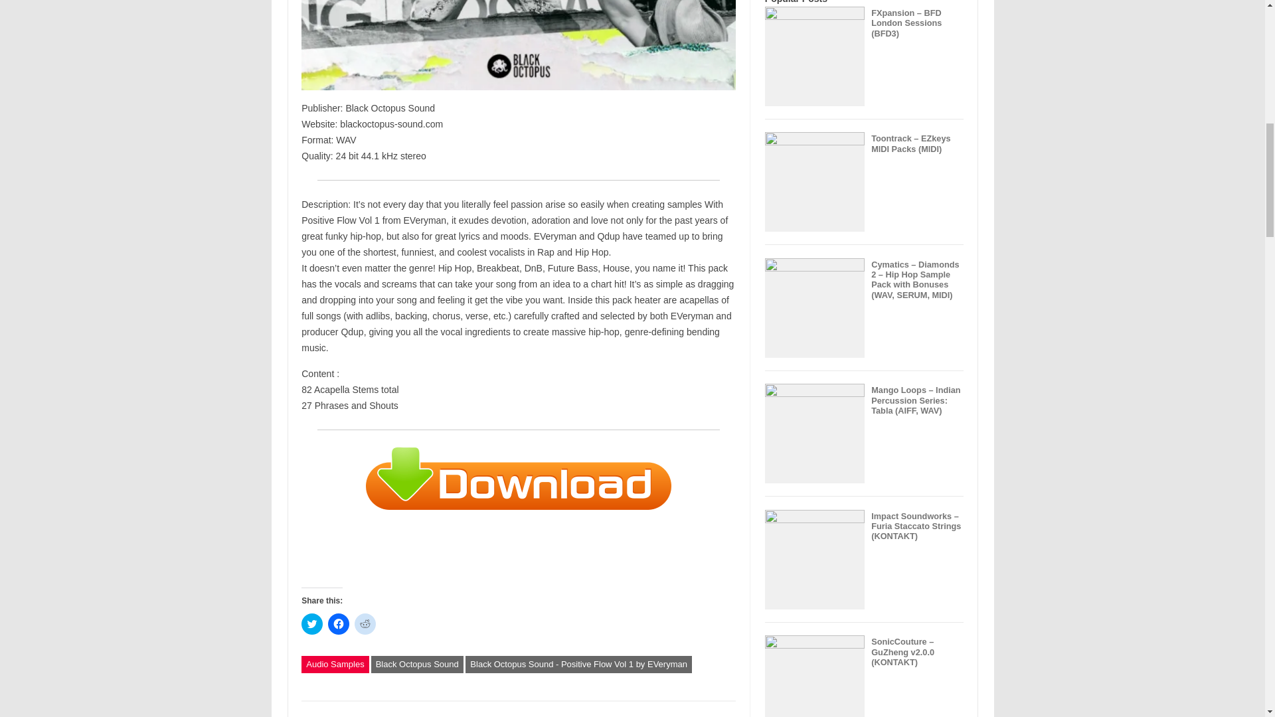 The height and width of the screenshot is (717, 1275). I want to click on Click to share on Facebook, so click(339, 624).